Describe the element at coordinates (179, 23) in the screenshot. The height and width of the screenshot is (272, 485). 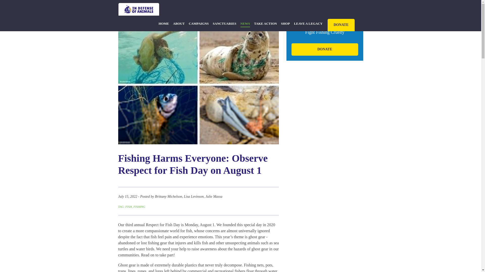
I see `ABOUT` at that location.